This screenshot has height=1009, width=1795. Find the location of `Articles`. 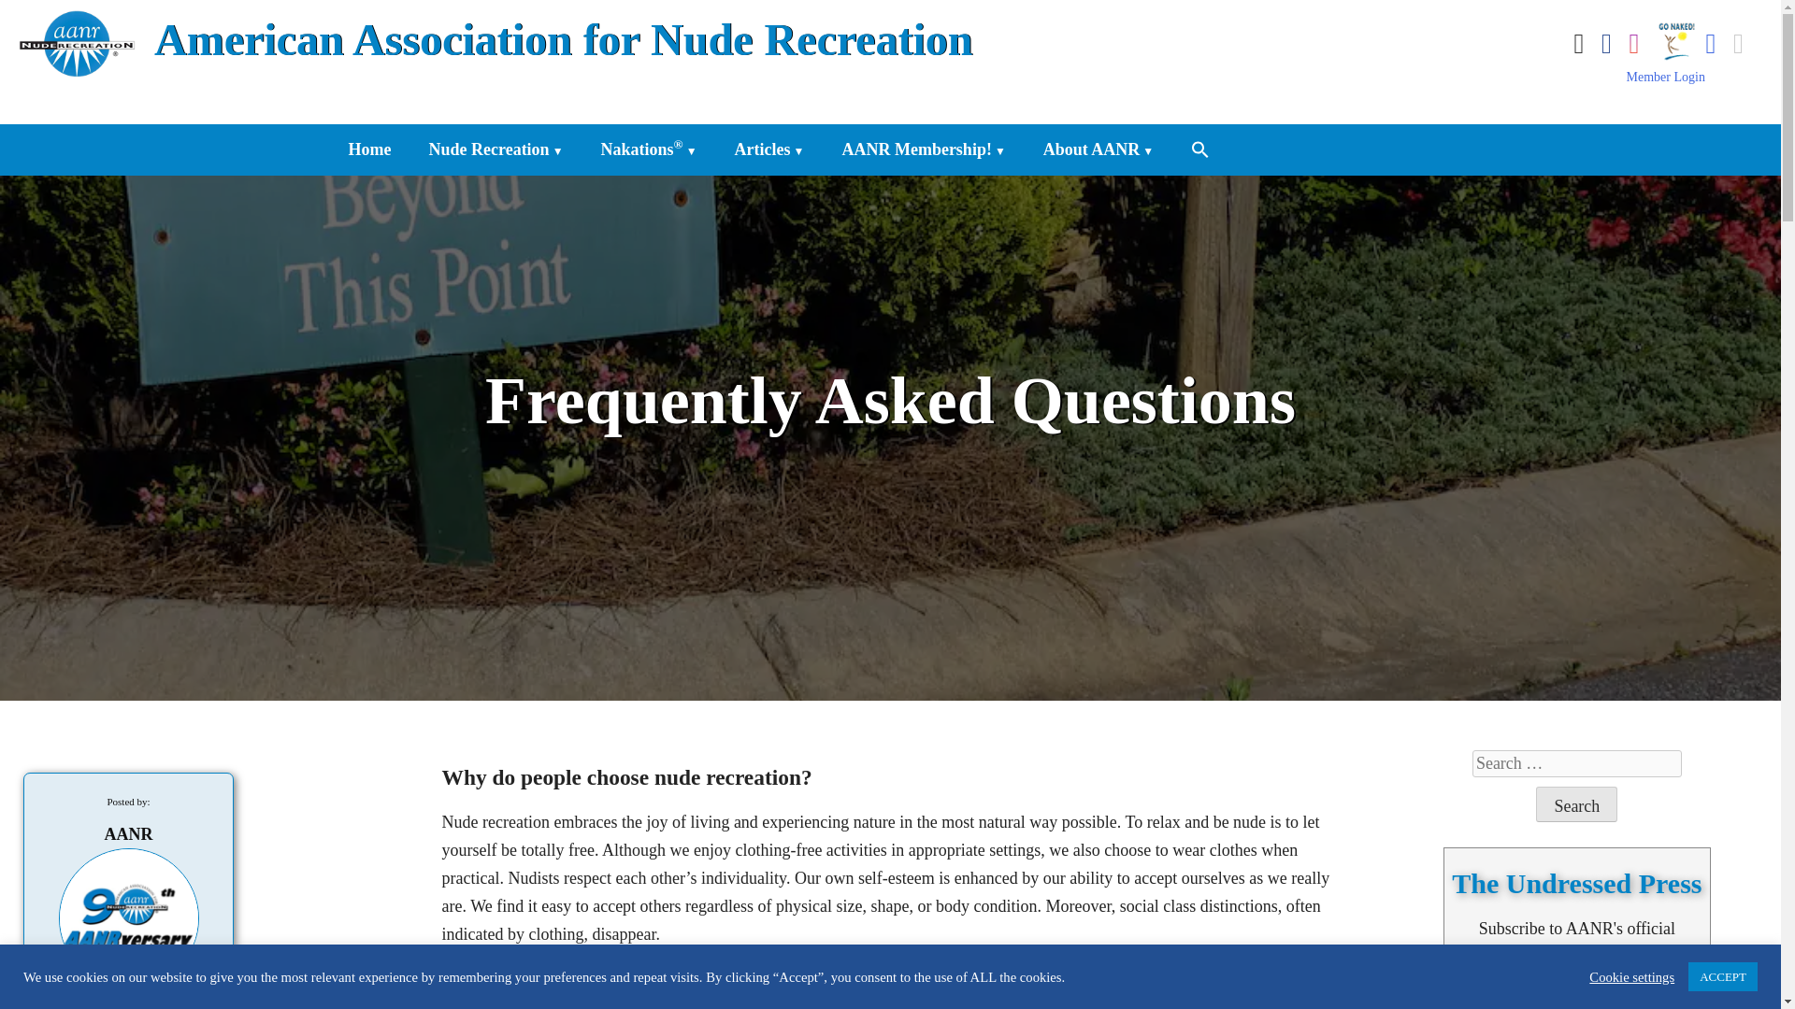

Articles is located at coordinates (768, 147).